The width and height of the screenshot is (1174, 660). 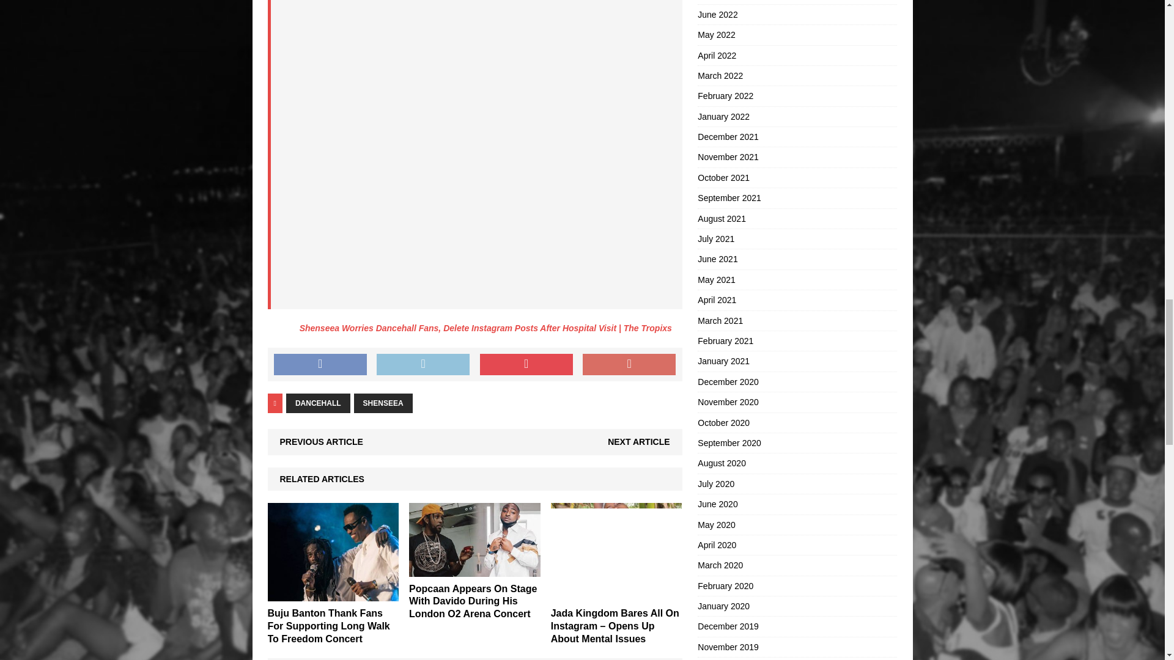 I want to click on Tweet This Post, so click(x=423, y=364).